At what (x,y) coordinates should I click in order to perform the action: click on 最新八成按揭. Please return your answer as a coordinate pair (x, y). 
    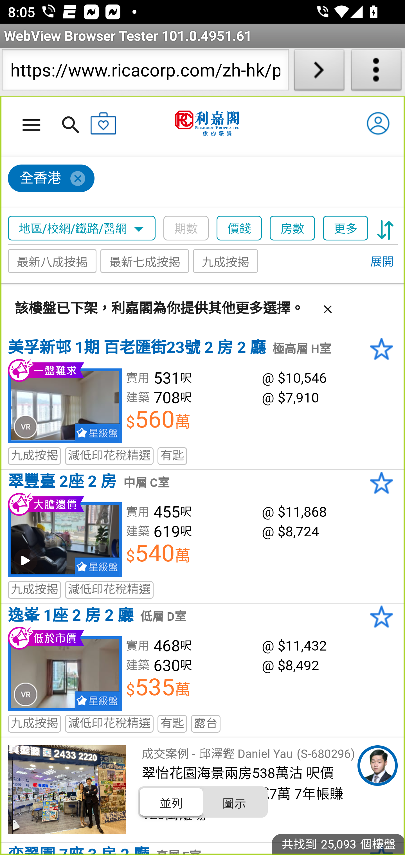
    Looking at the image, I should click on (52, 261).